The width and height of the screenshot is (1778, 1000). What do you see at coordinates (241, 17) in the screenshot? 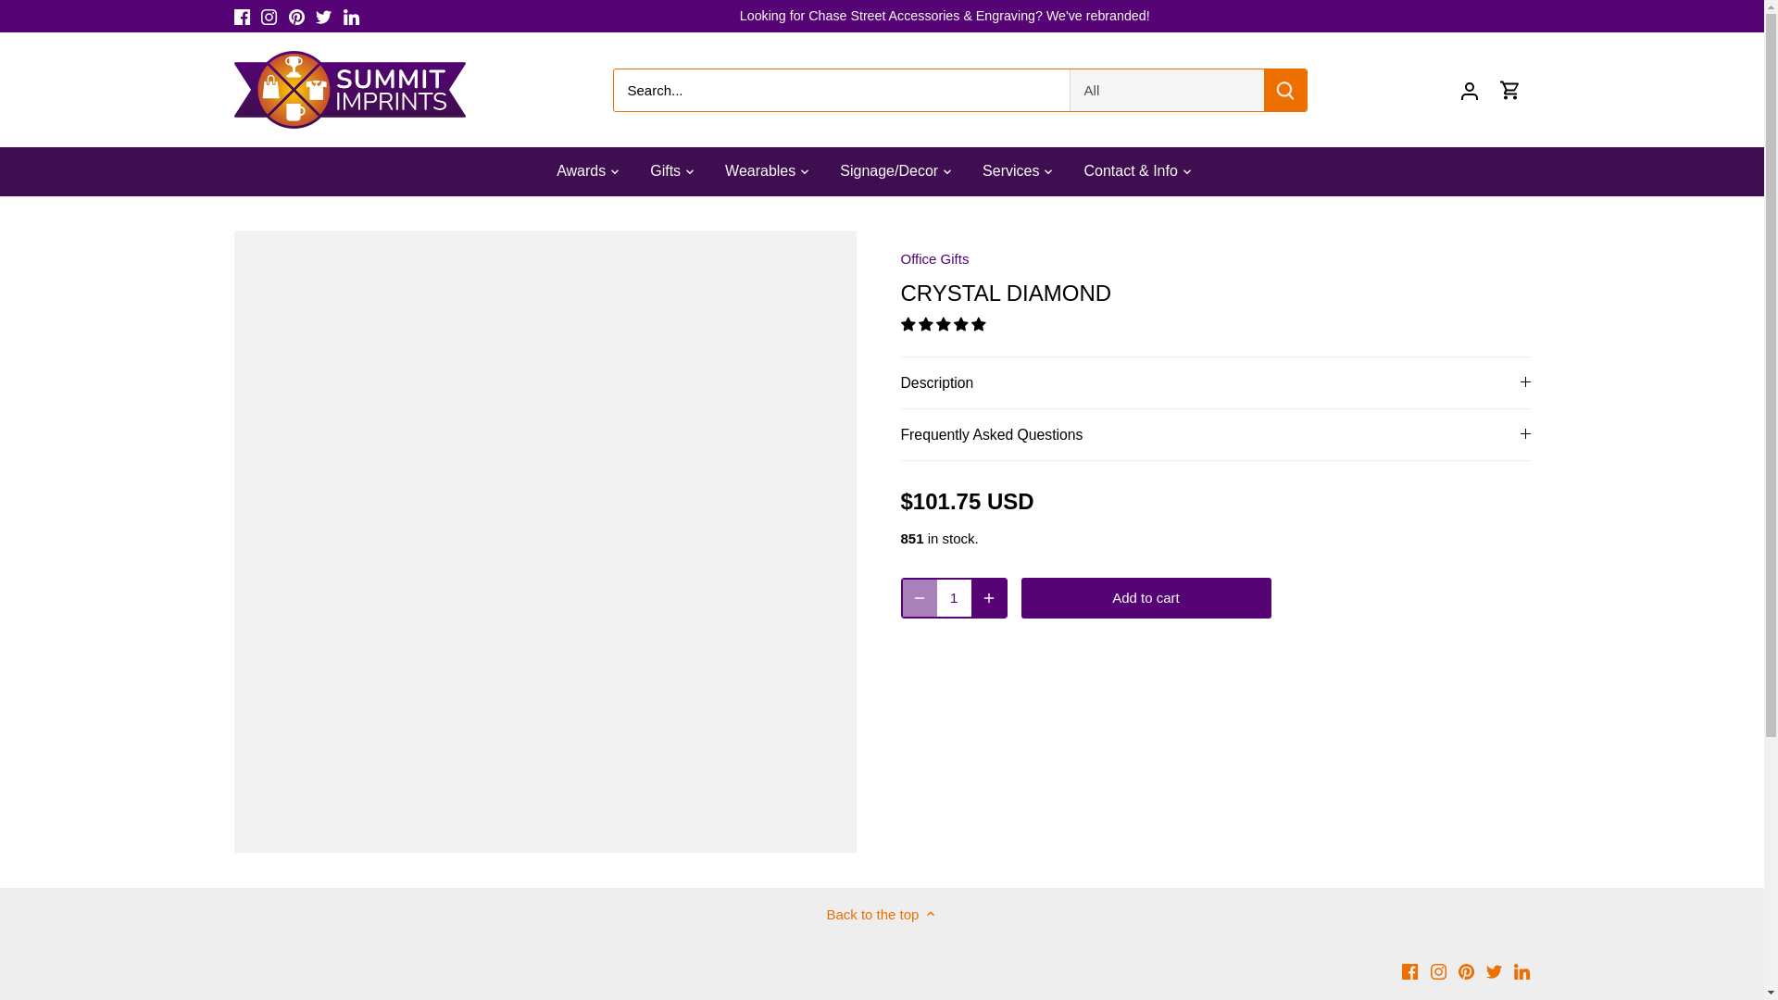
I see `Facebook` at bounding box center [241, 17].